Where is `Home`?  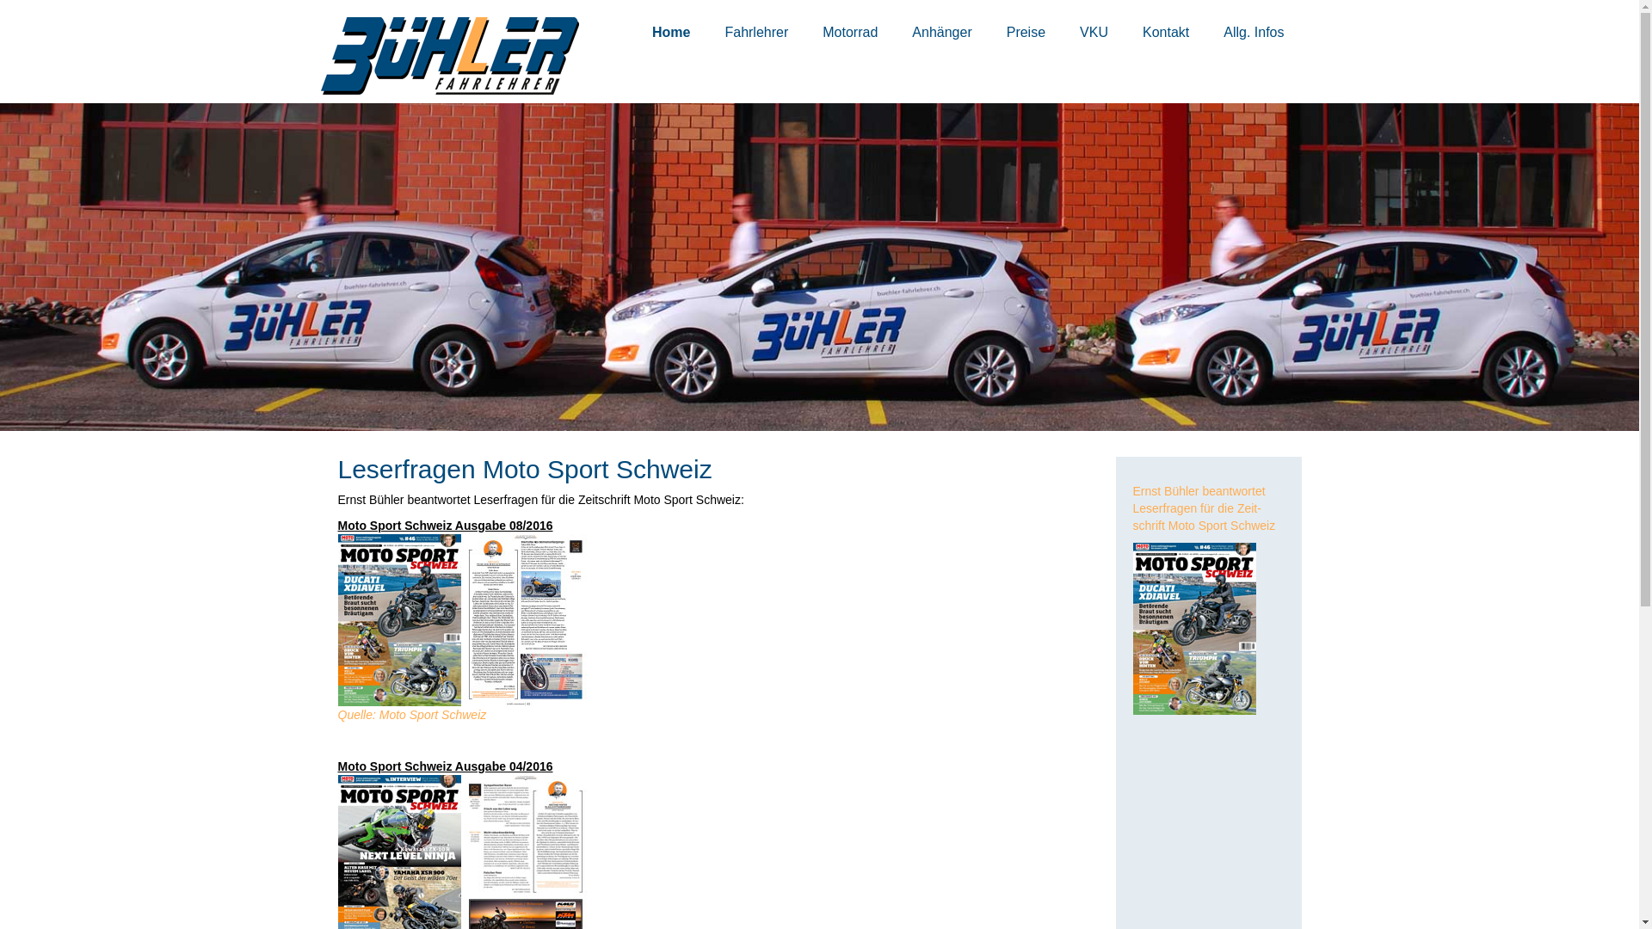 Home is located at coordinates (671, 20).